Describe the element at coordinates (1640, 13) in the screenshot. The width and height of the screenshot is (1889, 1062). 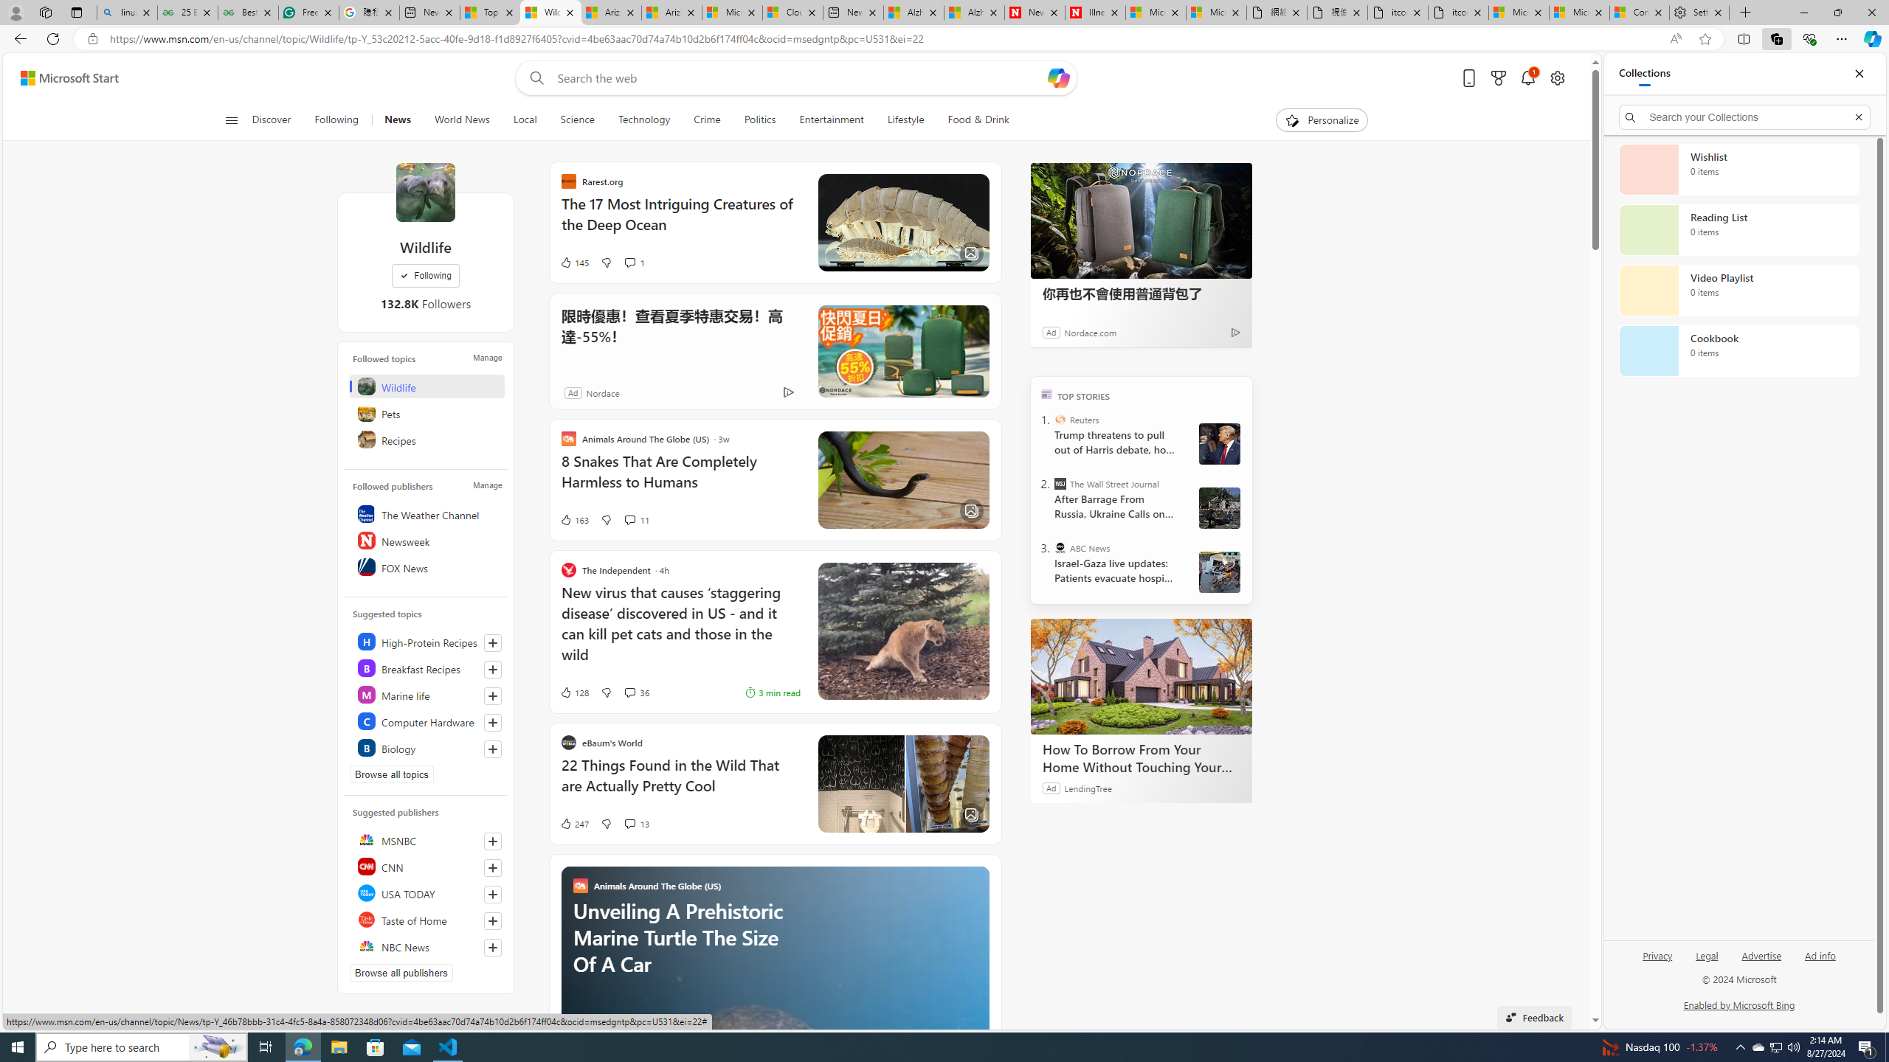
I see `Consumer Health Data Privacy Policy` at that location.